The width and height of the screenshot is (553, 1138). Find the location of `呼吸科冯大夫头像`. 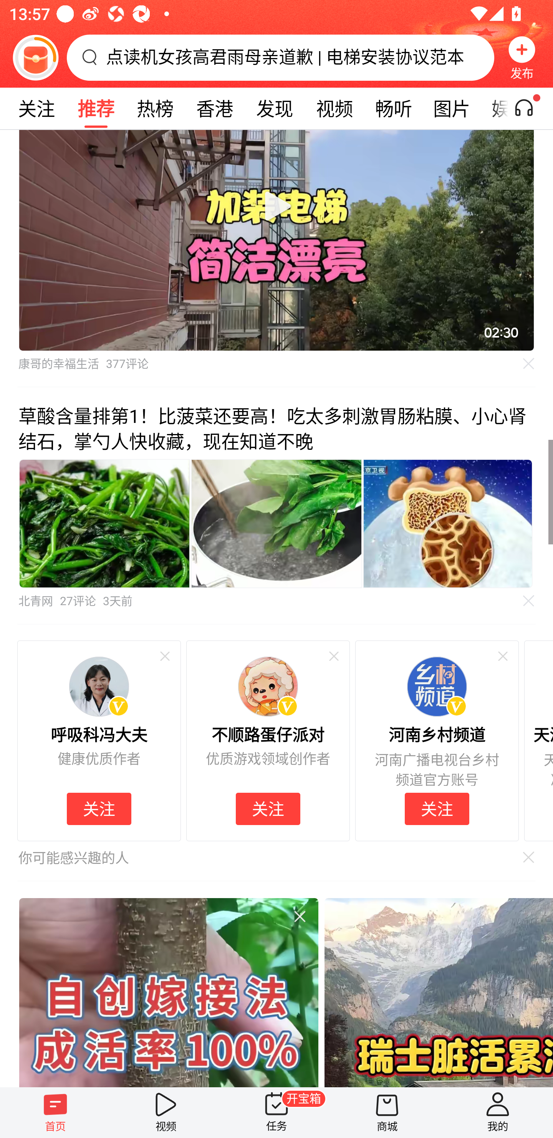

呼吸科冯大夫头像 is located at coordinates (99, 687).